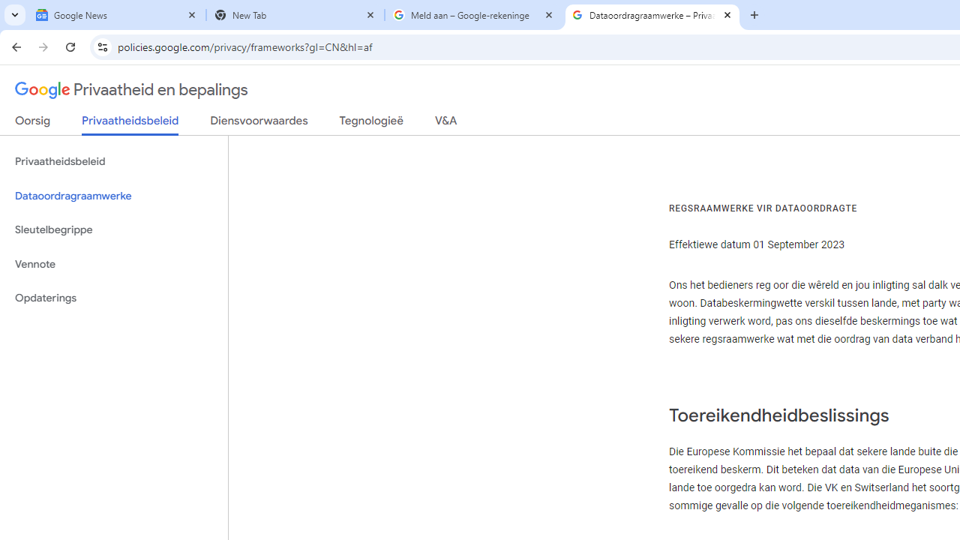 The height and width of the screenshot is (540, 960). What do you see at coordinates (132, 90) in the screenshot?
I see `Privaatheid en bepalings` at bounding box center [132, 90].